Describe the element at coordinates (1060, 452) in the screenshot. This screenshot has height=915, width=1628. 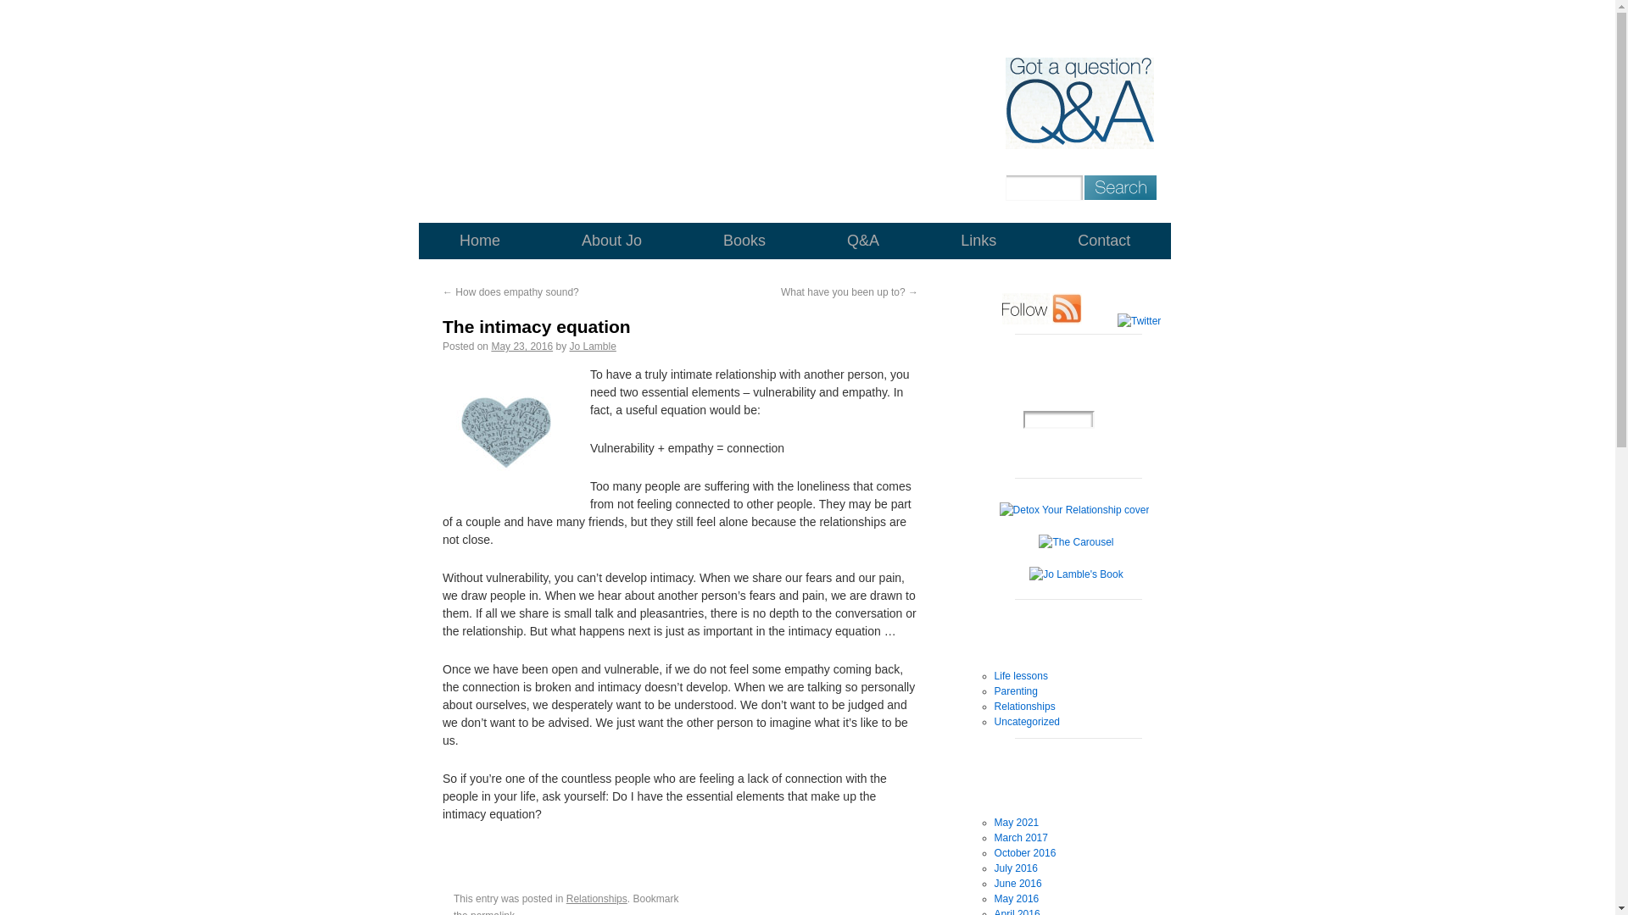
I see `Subscribe` at that location.